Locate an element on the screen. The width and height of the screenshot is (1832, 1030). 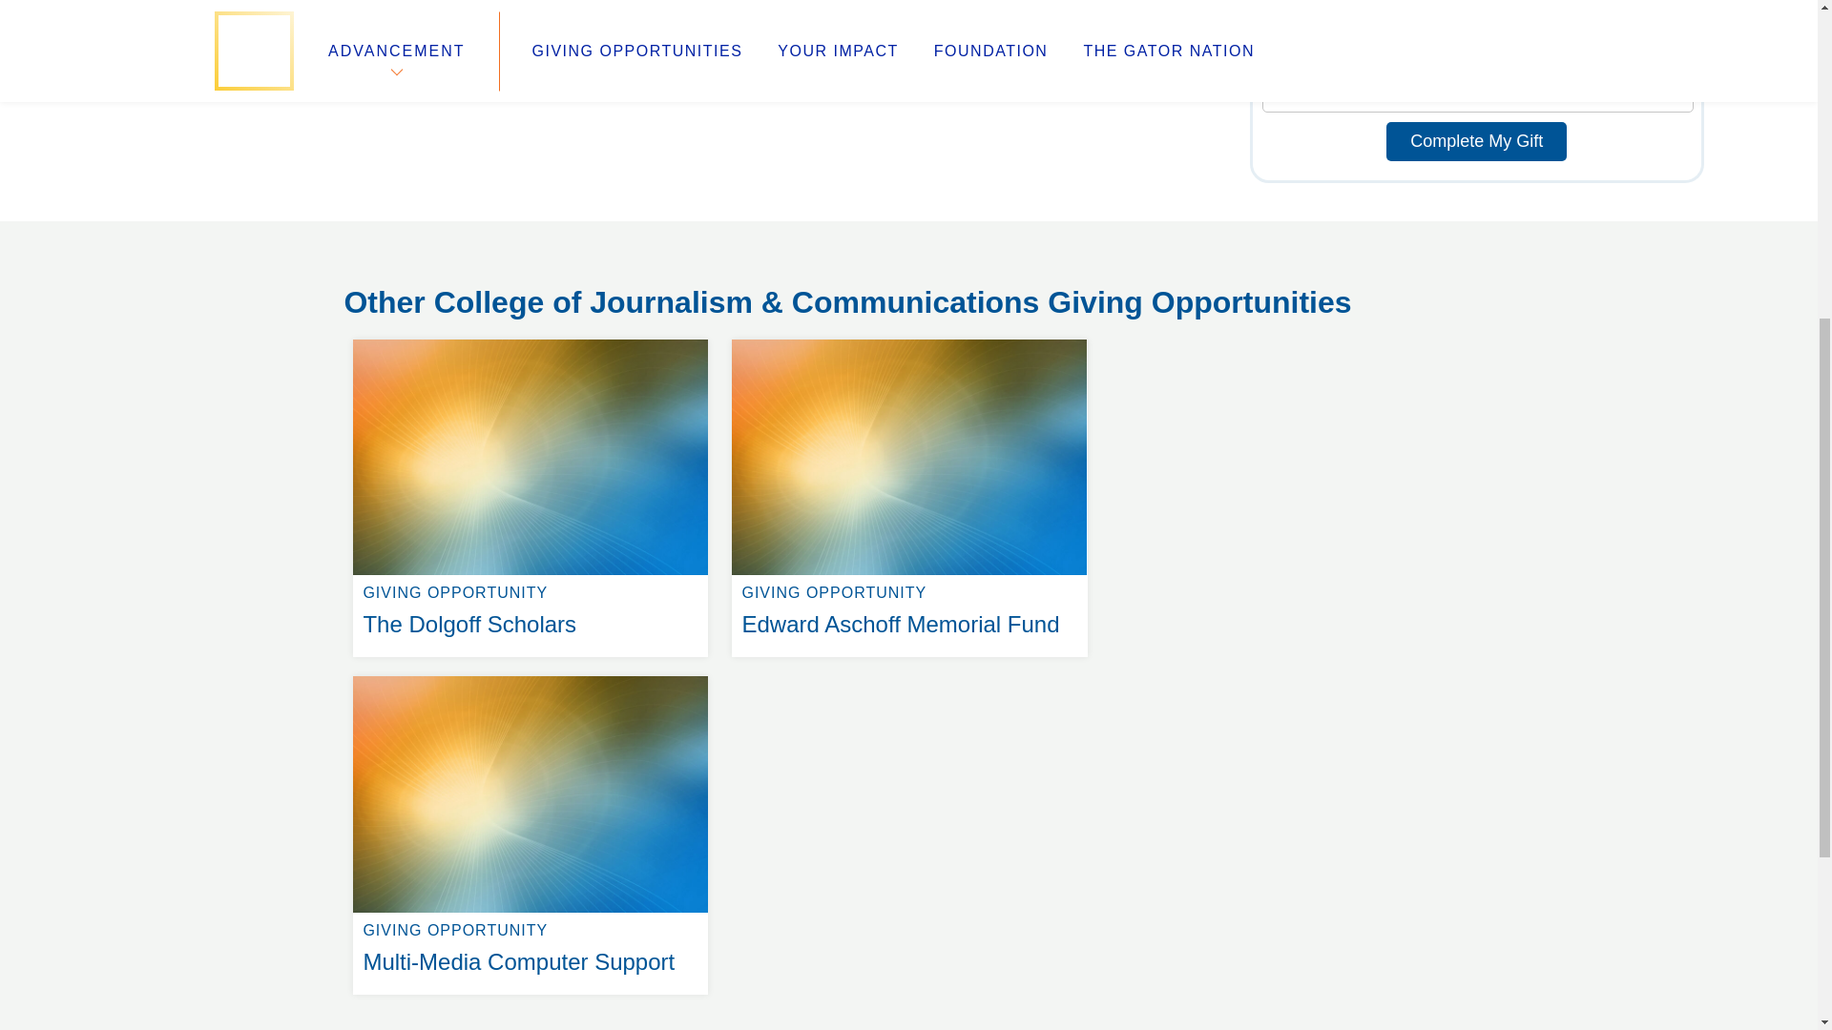
Privacy Policy is located at coordinates (685, 303).